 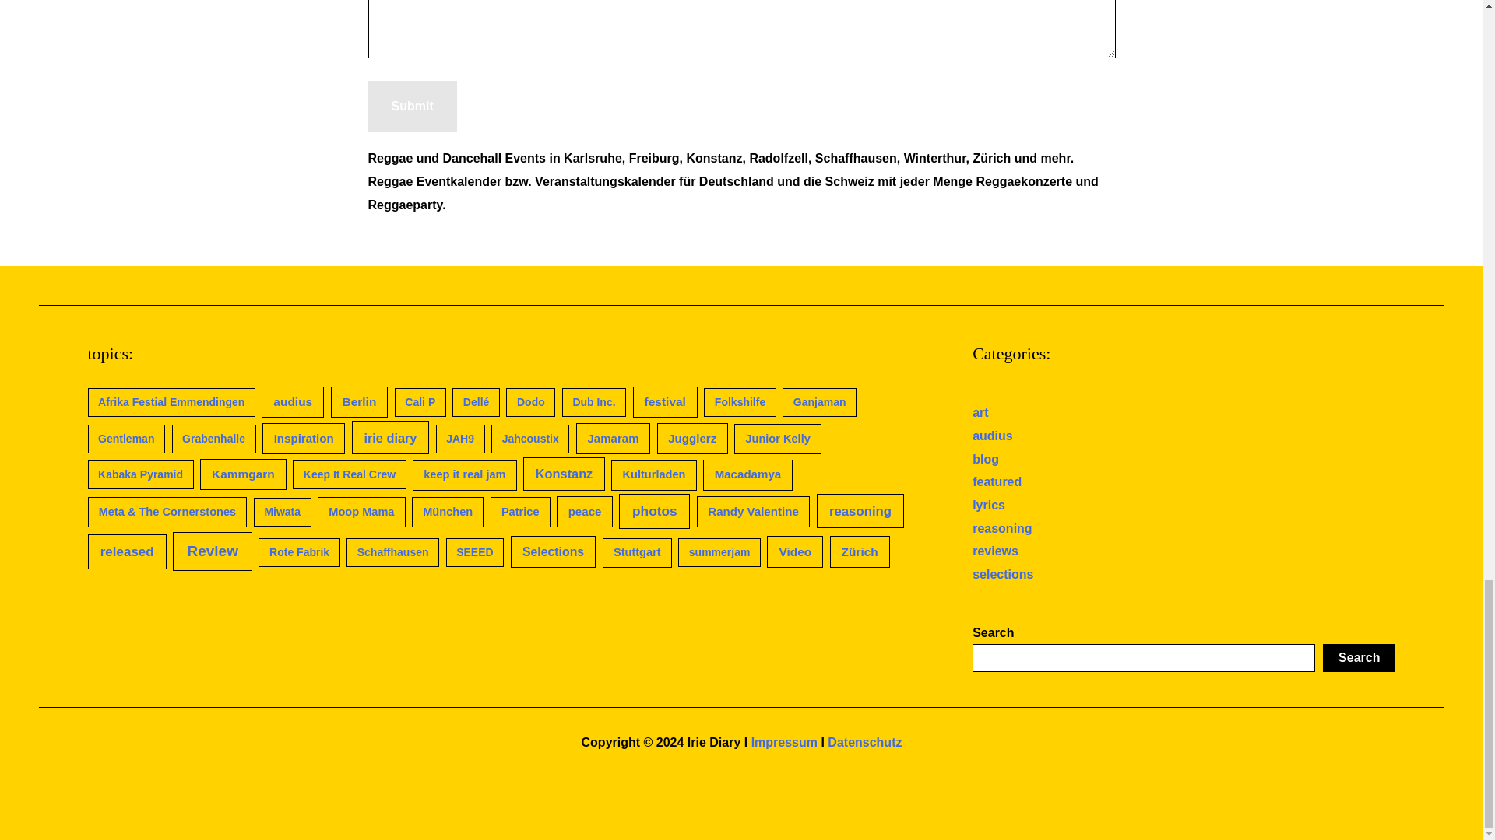 I want to click on Gentleman, so click(x=125, y=439).